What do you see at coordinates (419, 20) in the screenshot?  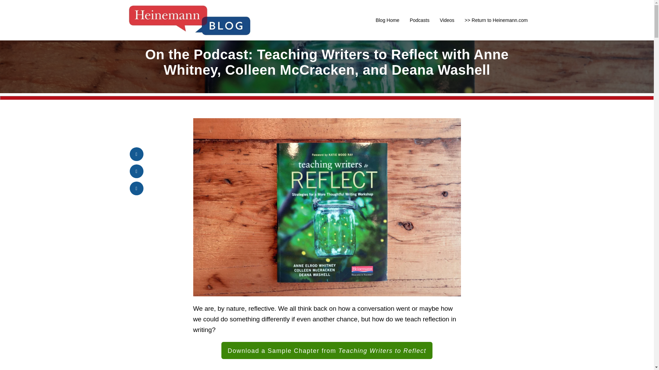 I see `Podcasts` at bounding box center [419, 20].